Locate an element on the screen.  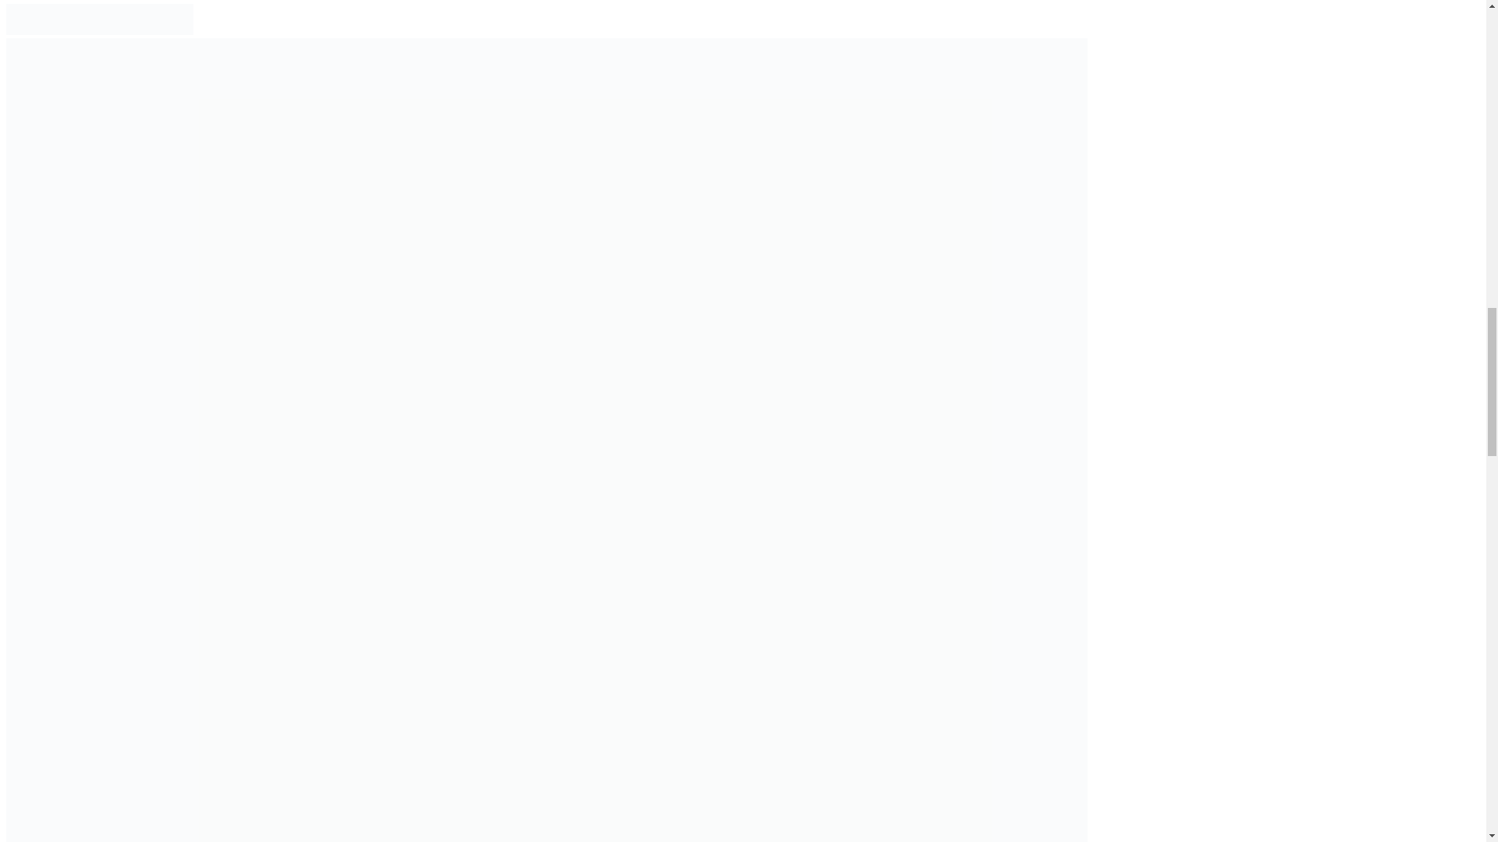
Email is located at coordinates (22, 30).